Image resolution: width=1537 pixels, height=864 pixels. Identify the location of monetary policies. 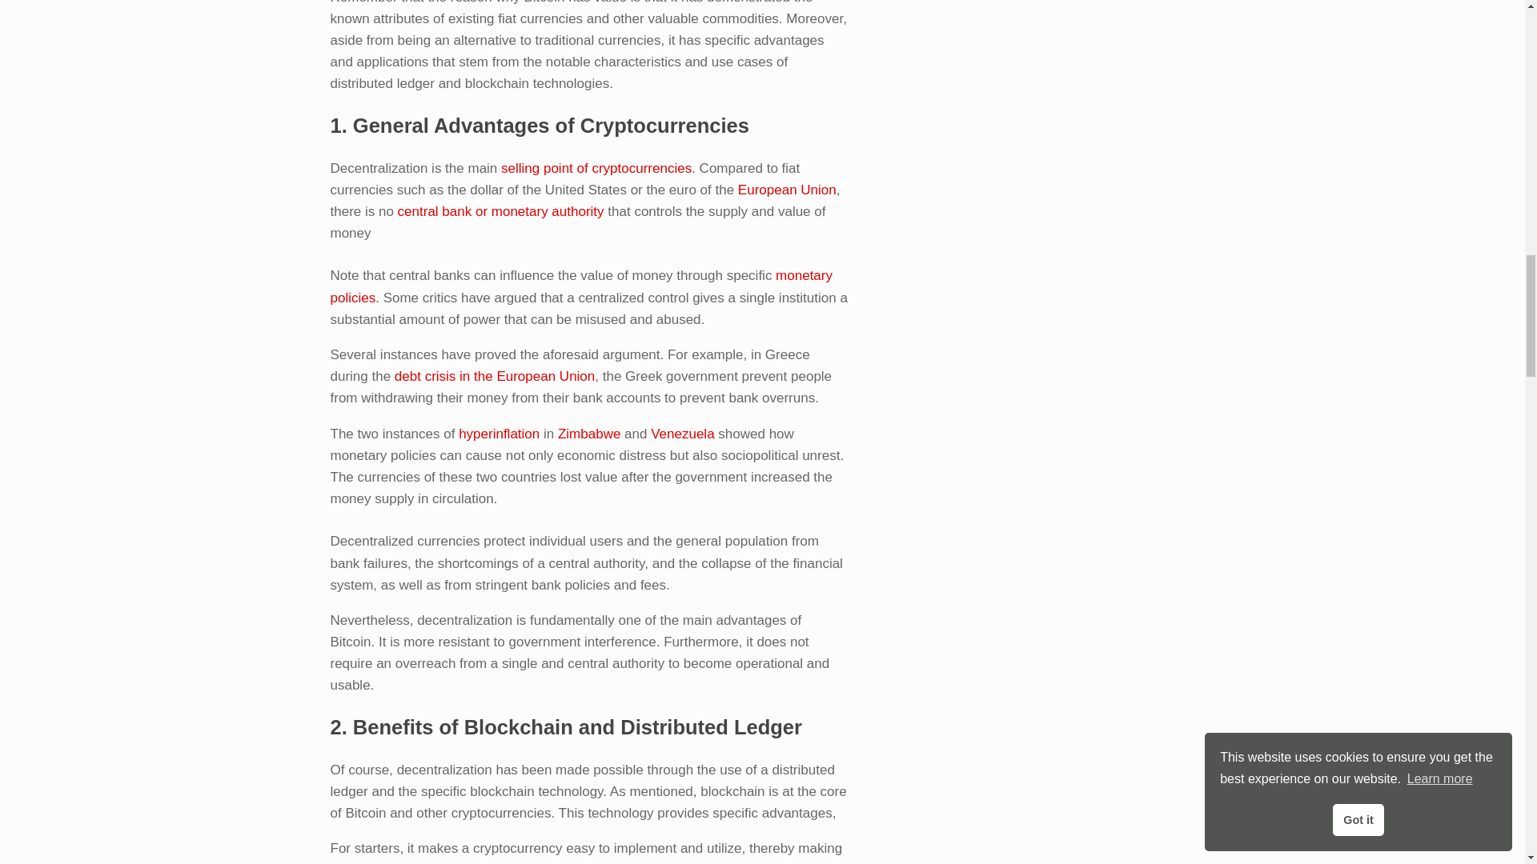
(580, 286).